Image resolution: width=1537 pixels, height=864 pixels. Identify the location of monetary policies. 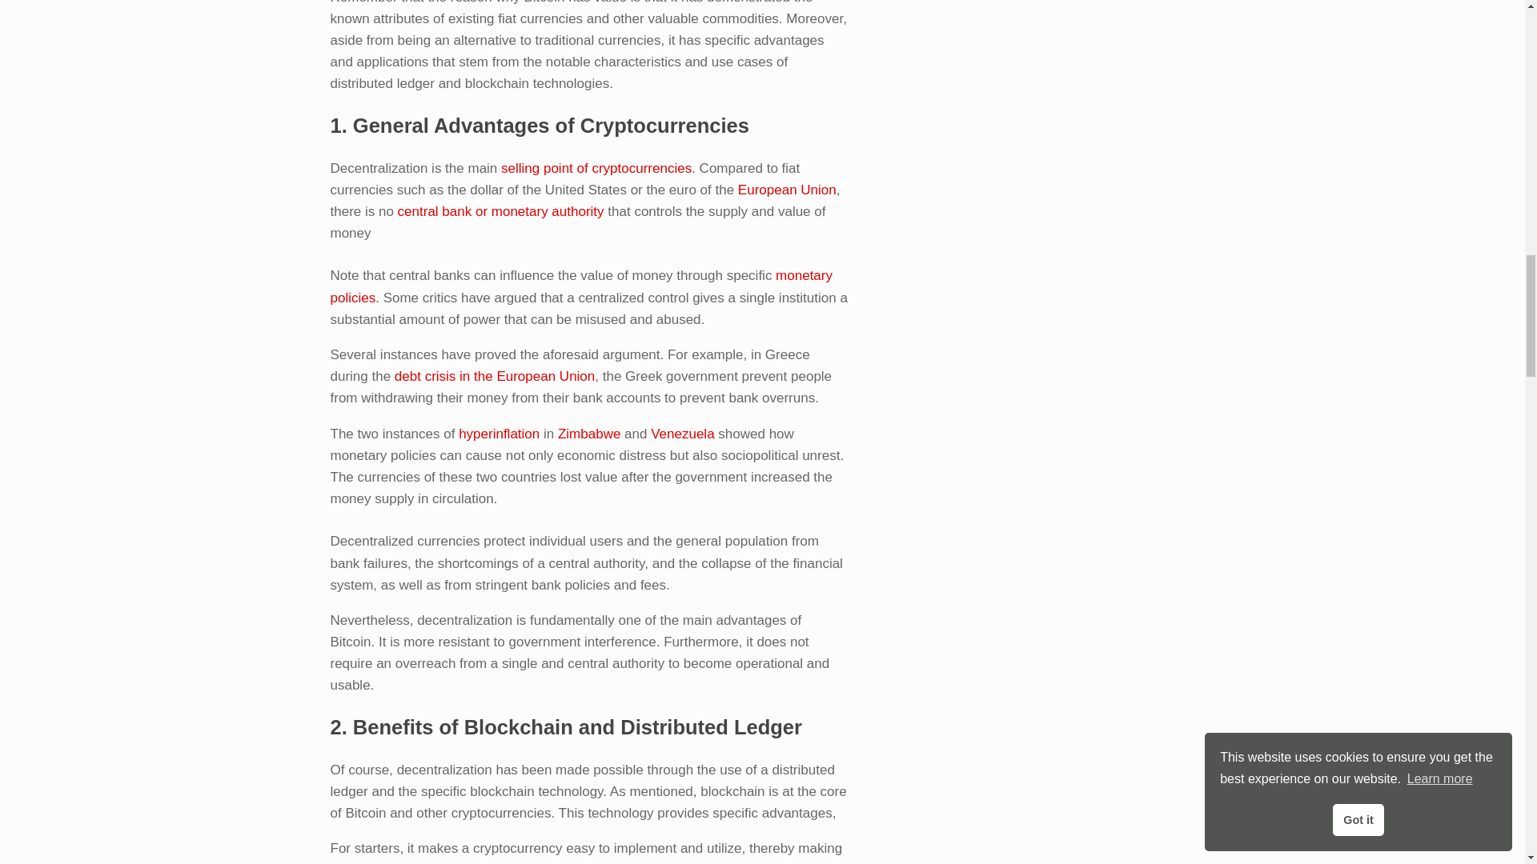
(580, 286).